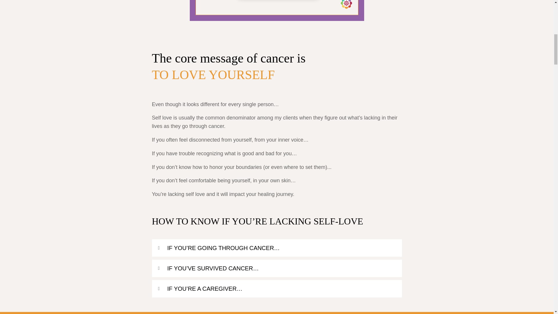 Image resolution: width=558 pixels, height=314 pixels. What do you see at coordinates (346, 5) in the screenshot?
I see `OCC Favicon` at bounding box center [346, 5].